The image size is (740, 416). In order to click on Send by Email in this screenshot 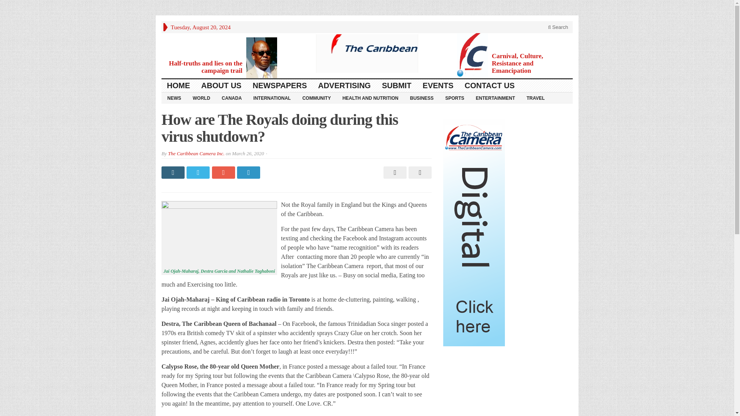, I will do `click(419, 173)`.